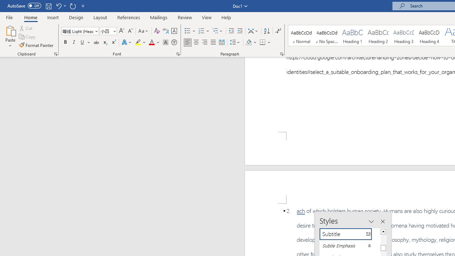  Describe the element at coordinates (240, 31) in the screenshot. I see `Increase Indent` at that location.